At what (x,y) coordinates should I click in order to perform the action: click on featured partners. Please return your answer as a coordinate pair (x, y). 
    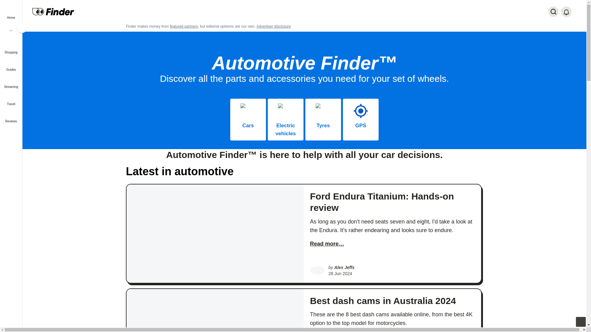
    Looking at the image, I should click on (184, 26).